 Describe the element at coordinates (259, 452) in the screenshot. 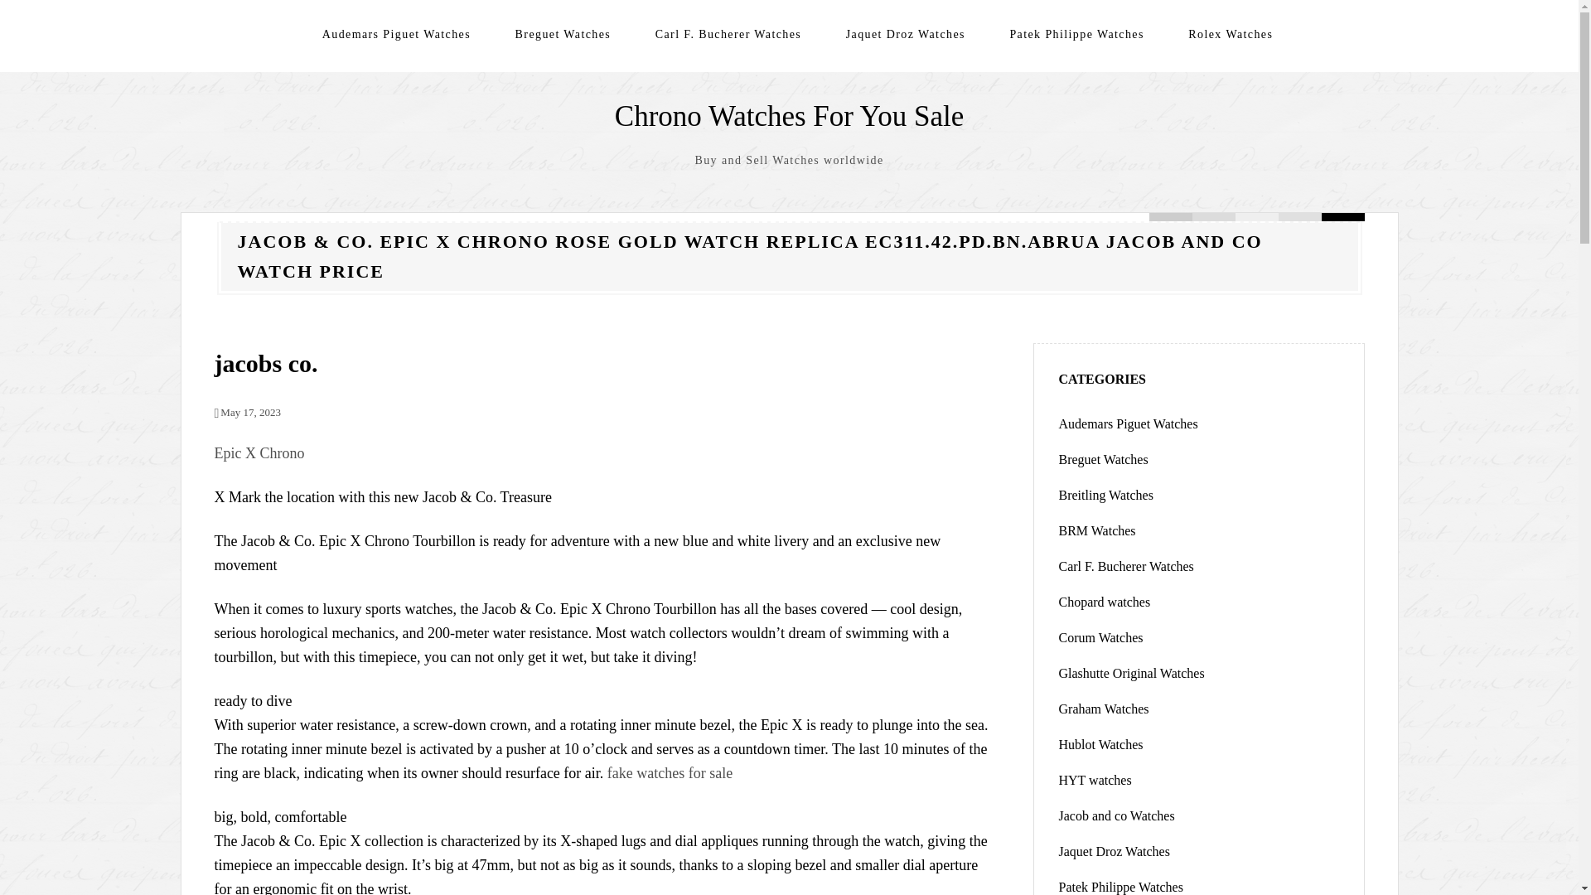

I see `Epic X Chrono` at that location.